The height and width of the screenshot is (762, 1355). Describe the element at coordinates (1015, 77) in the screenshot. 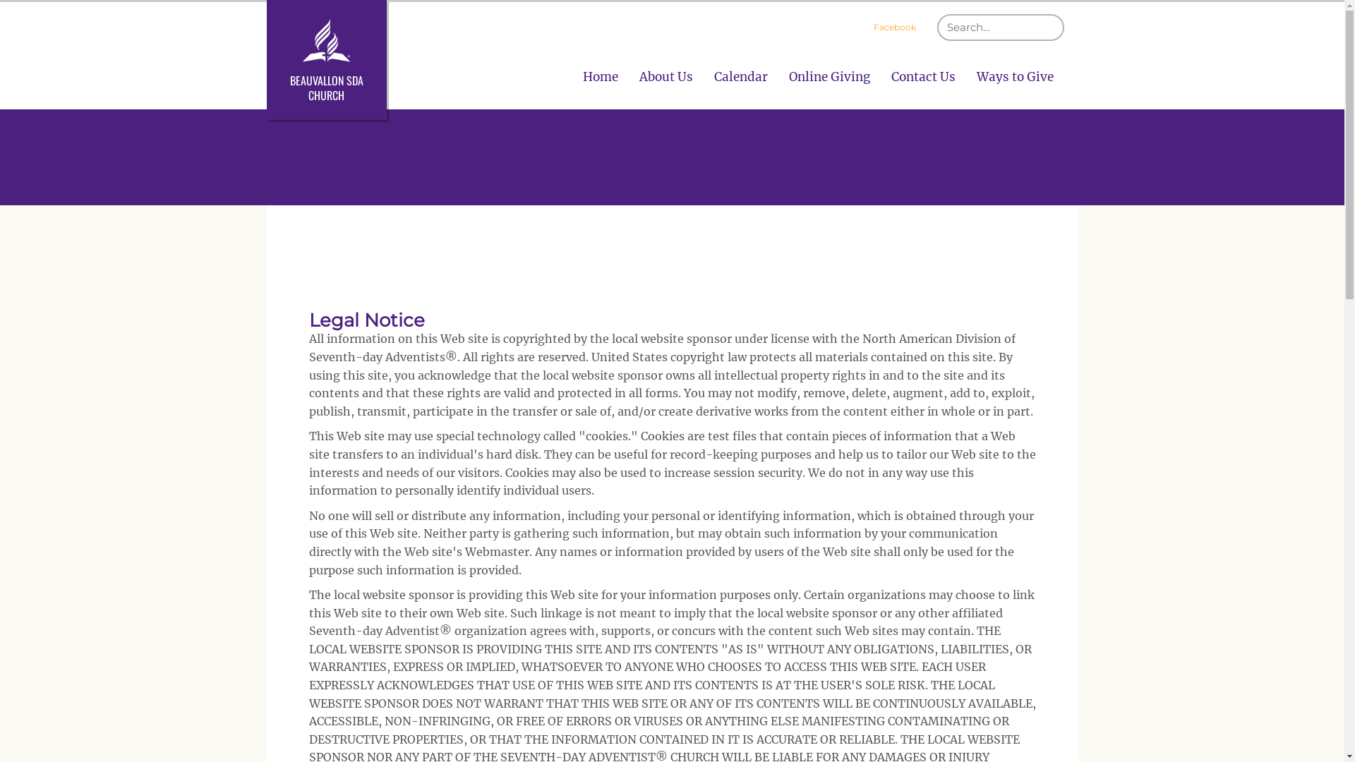

I see `Ways to Give` at that location.